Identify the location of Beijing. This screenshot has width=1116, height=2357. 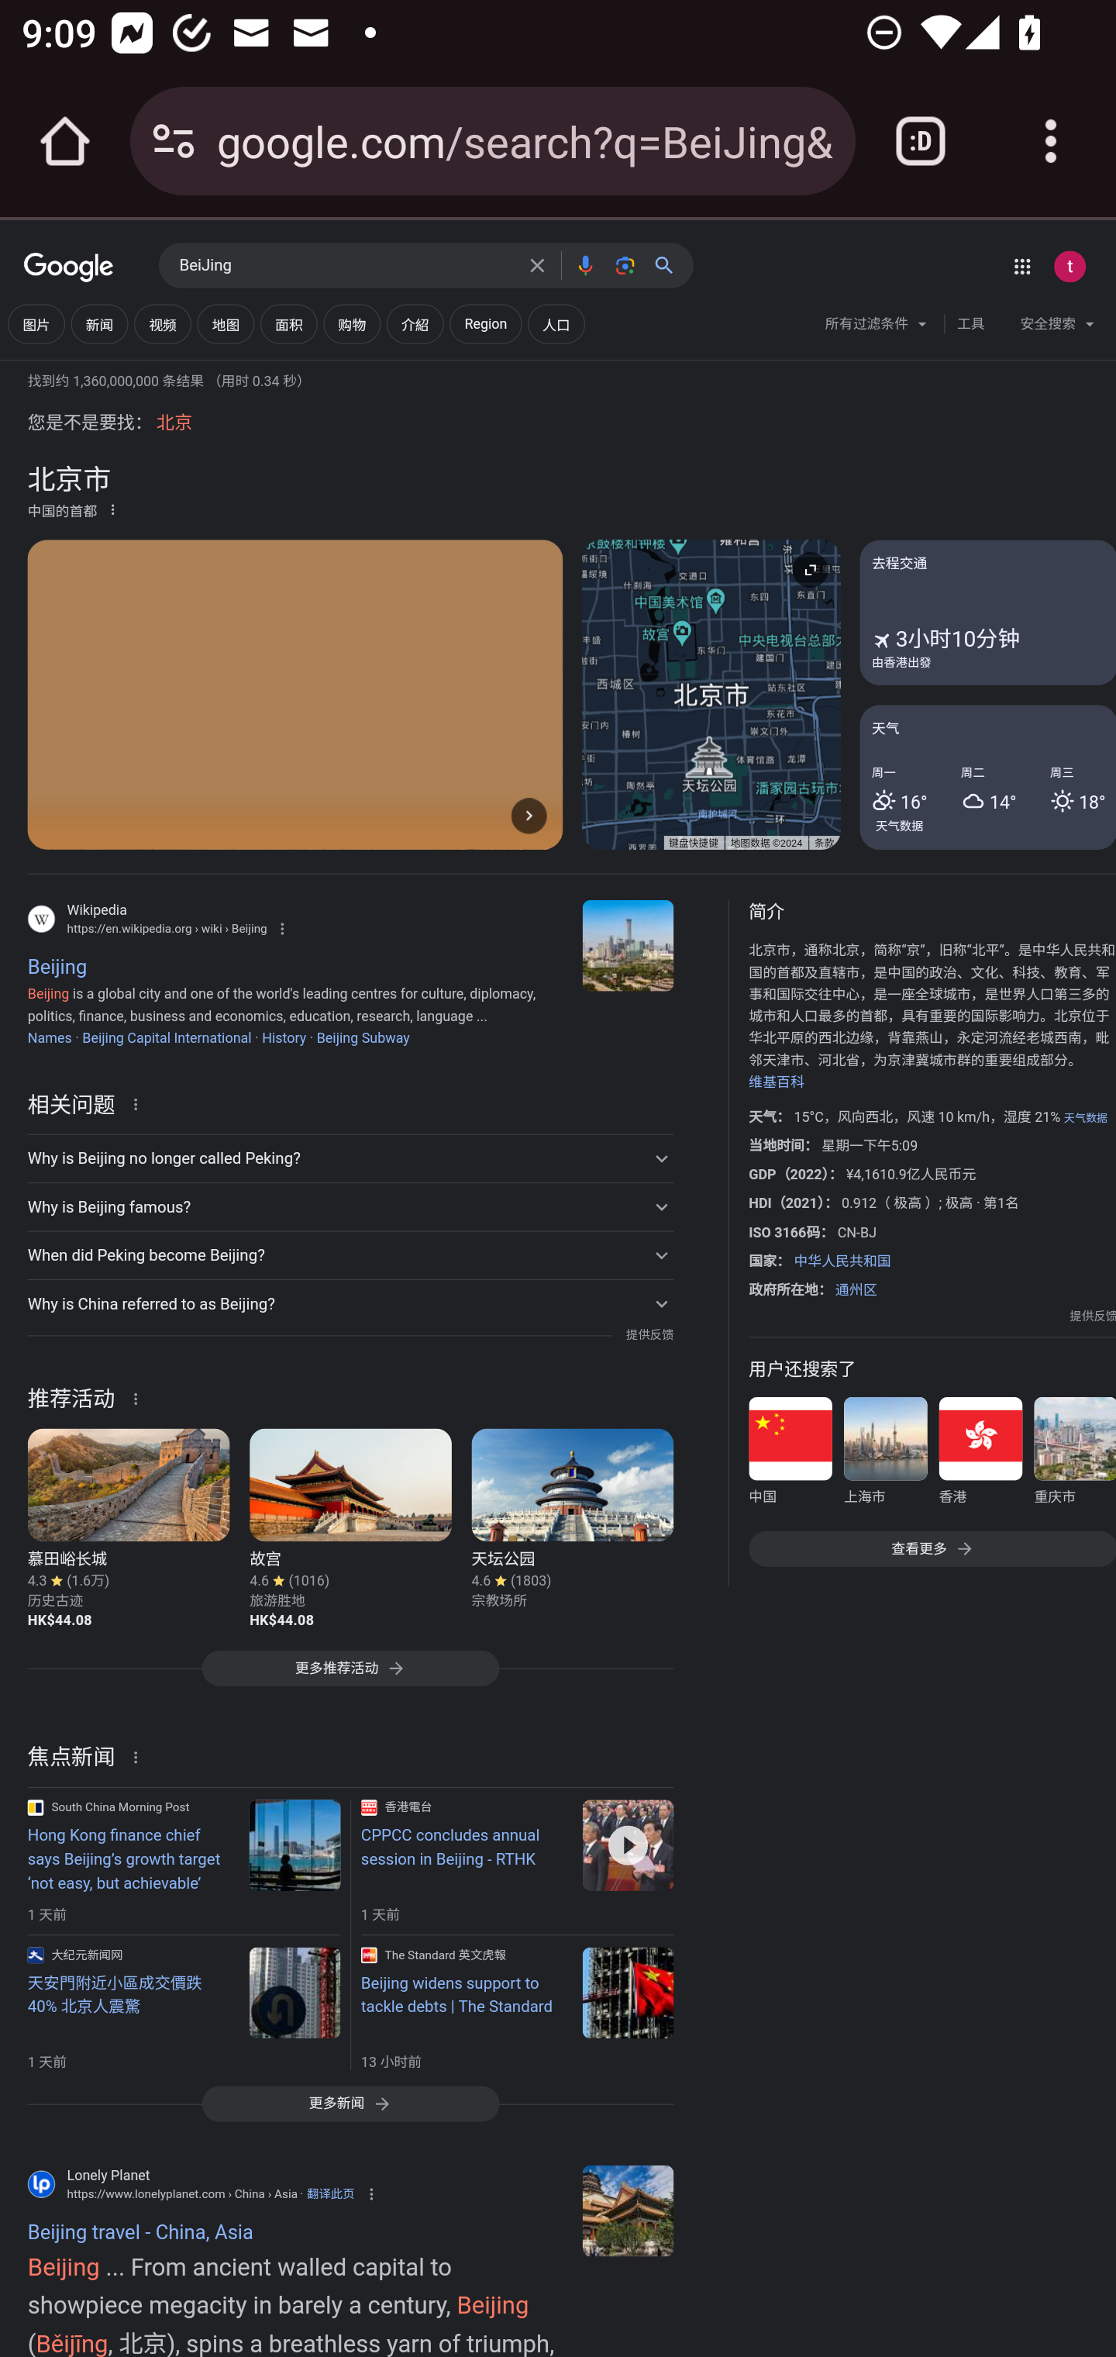
(628, 946).